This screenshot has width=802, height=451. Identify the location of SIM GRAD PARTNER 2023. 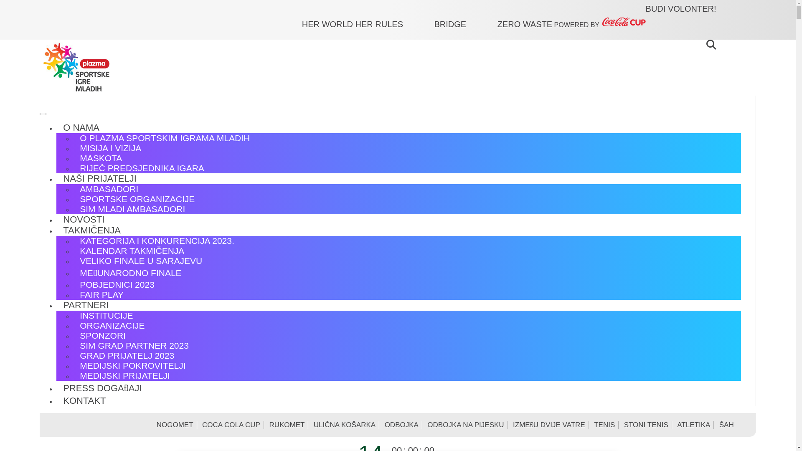
(135, 346).